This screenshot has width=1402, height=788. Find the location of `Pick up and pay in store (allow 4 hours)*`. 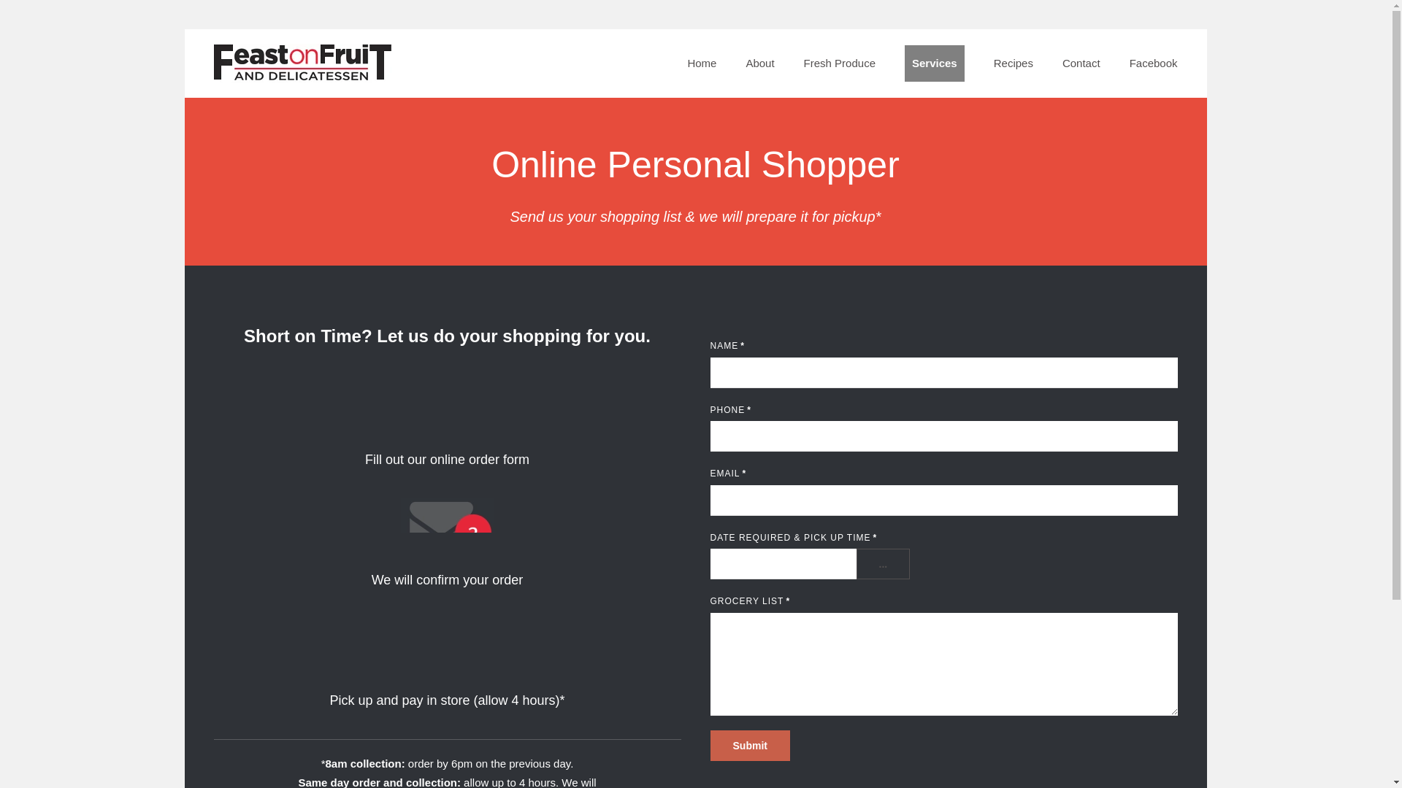

Pick up and pay in store (allow 4 hours)* is located at coordinates (447, 664).